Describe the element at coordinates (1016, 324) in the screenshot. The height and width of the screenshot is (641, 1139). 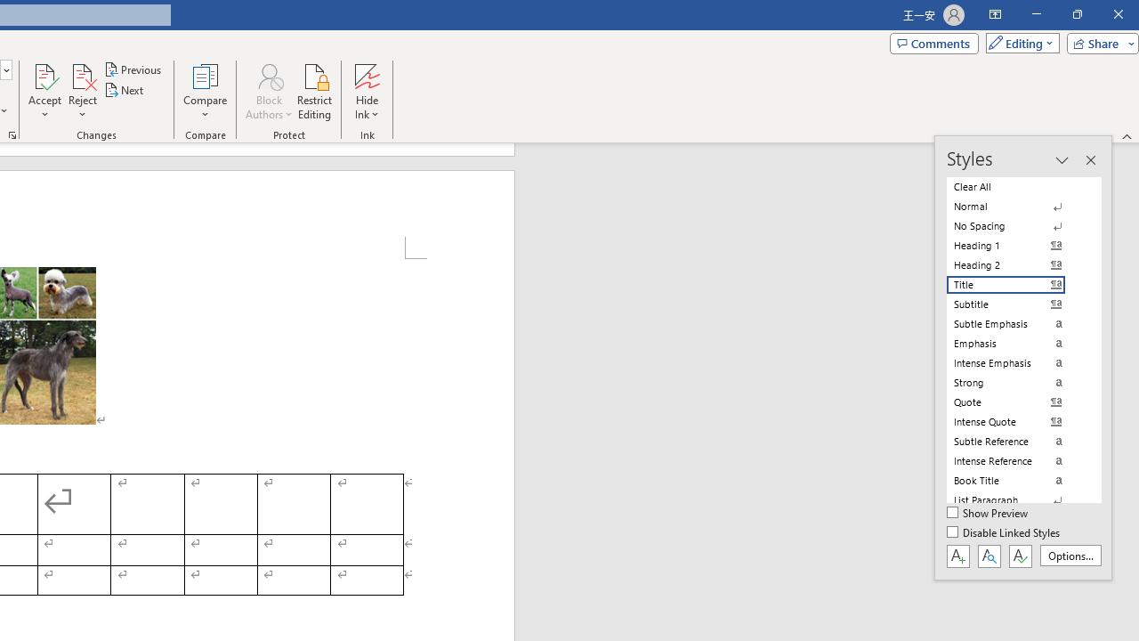
I see `Subtle Emphasis` at that location.